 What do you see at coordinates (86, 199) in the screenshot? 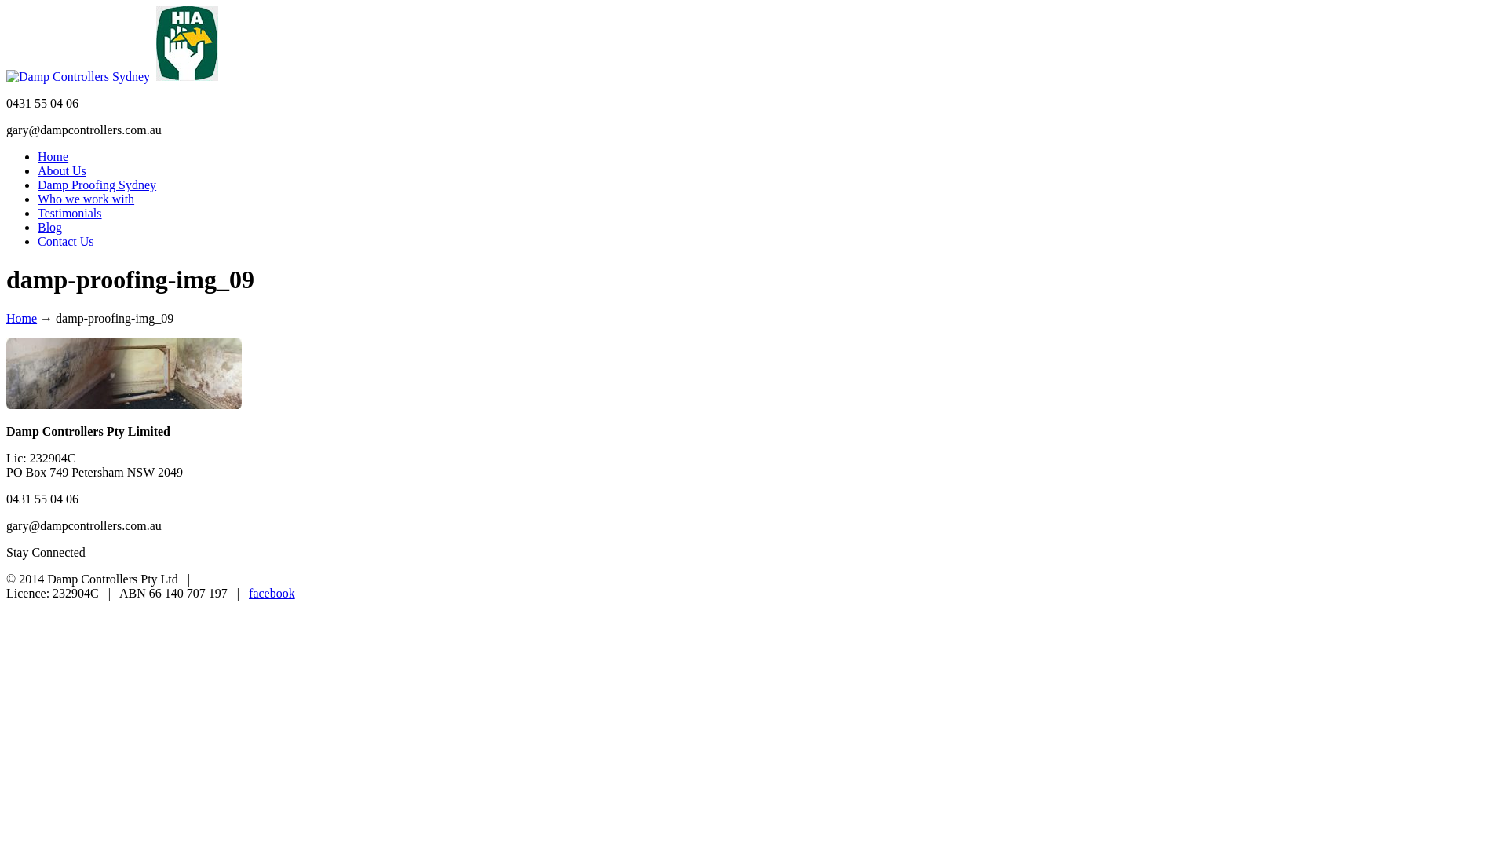
I see `Who we work with` at bounding box center [86, 199].